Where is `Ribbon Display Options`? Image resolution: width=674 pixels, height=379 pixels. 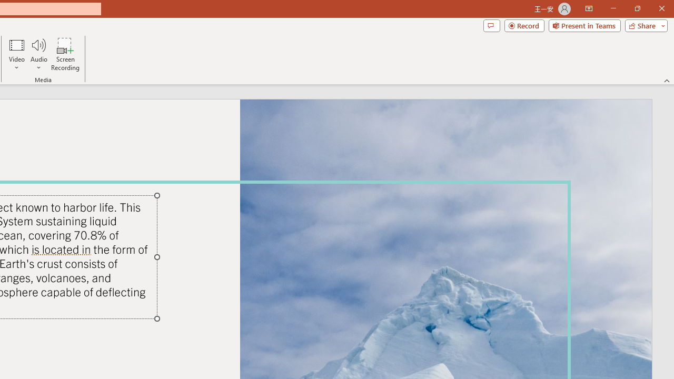 Ribbon Display Options is located at coordinates (589, 8).